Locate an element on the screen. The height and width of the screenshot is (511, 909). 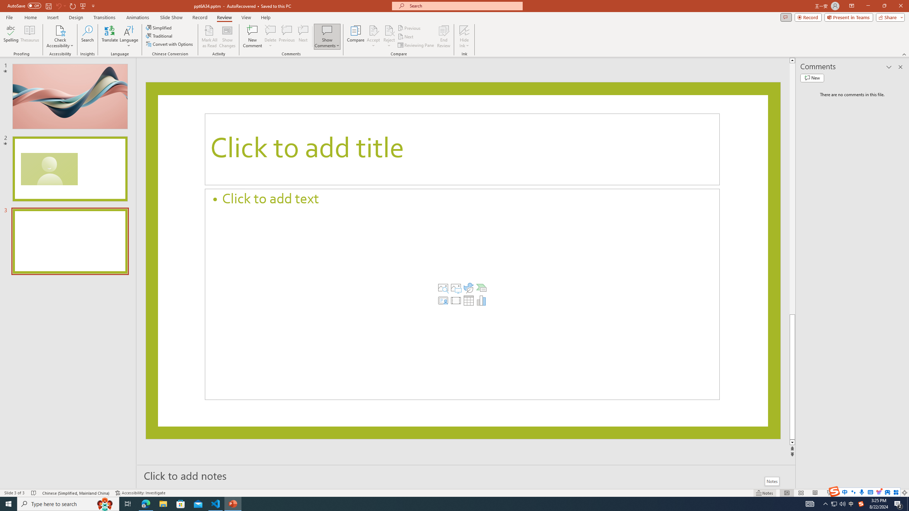
Reject is located at coordinates (389, 37).